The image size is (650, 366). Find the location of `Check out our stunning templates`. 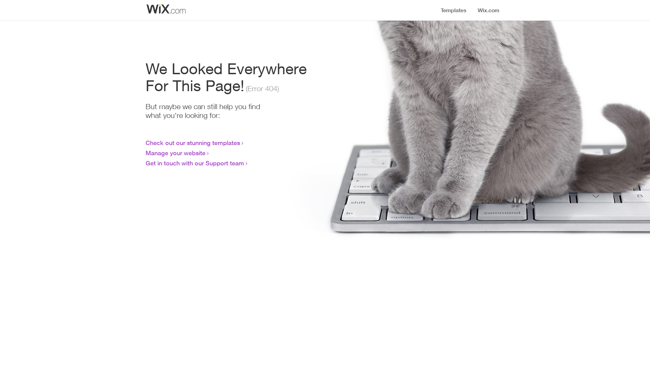

Check out our stunning templates is located at coordinates (193, 143).